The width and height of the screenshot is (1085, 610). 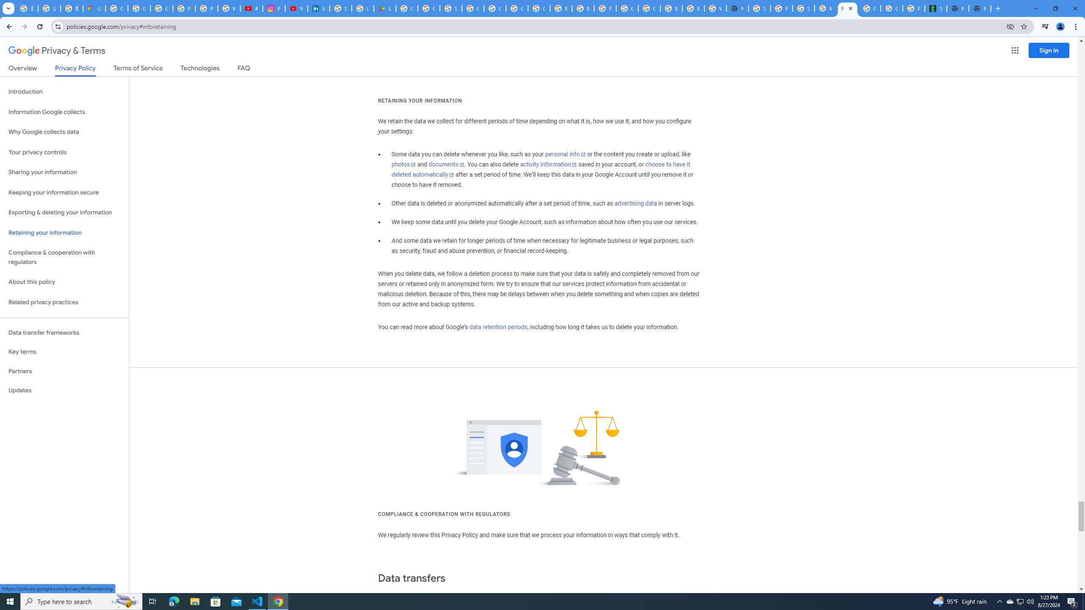 What do you see at coordinates (252, 8) in the screenshot?
I see `#nbabasketballhighlights - YouTube` at bounding box center [252, 8].